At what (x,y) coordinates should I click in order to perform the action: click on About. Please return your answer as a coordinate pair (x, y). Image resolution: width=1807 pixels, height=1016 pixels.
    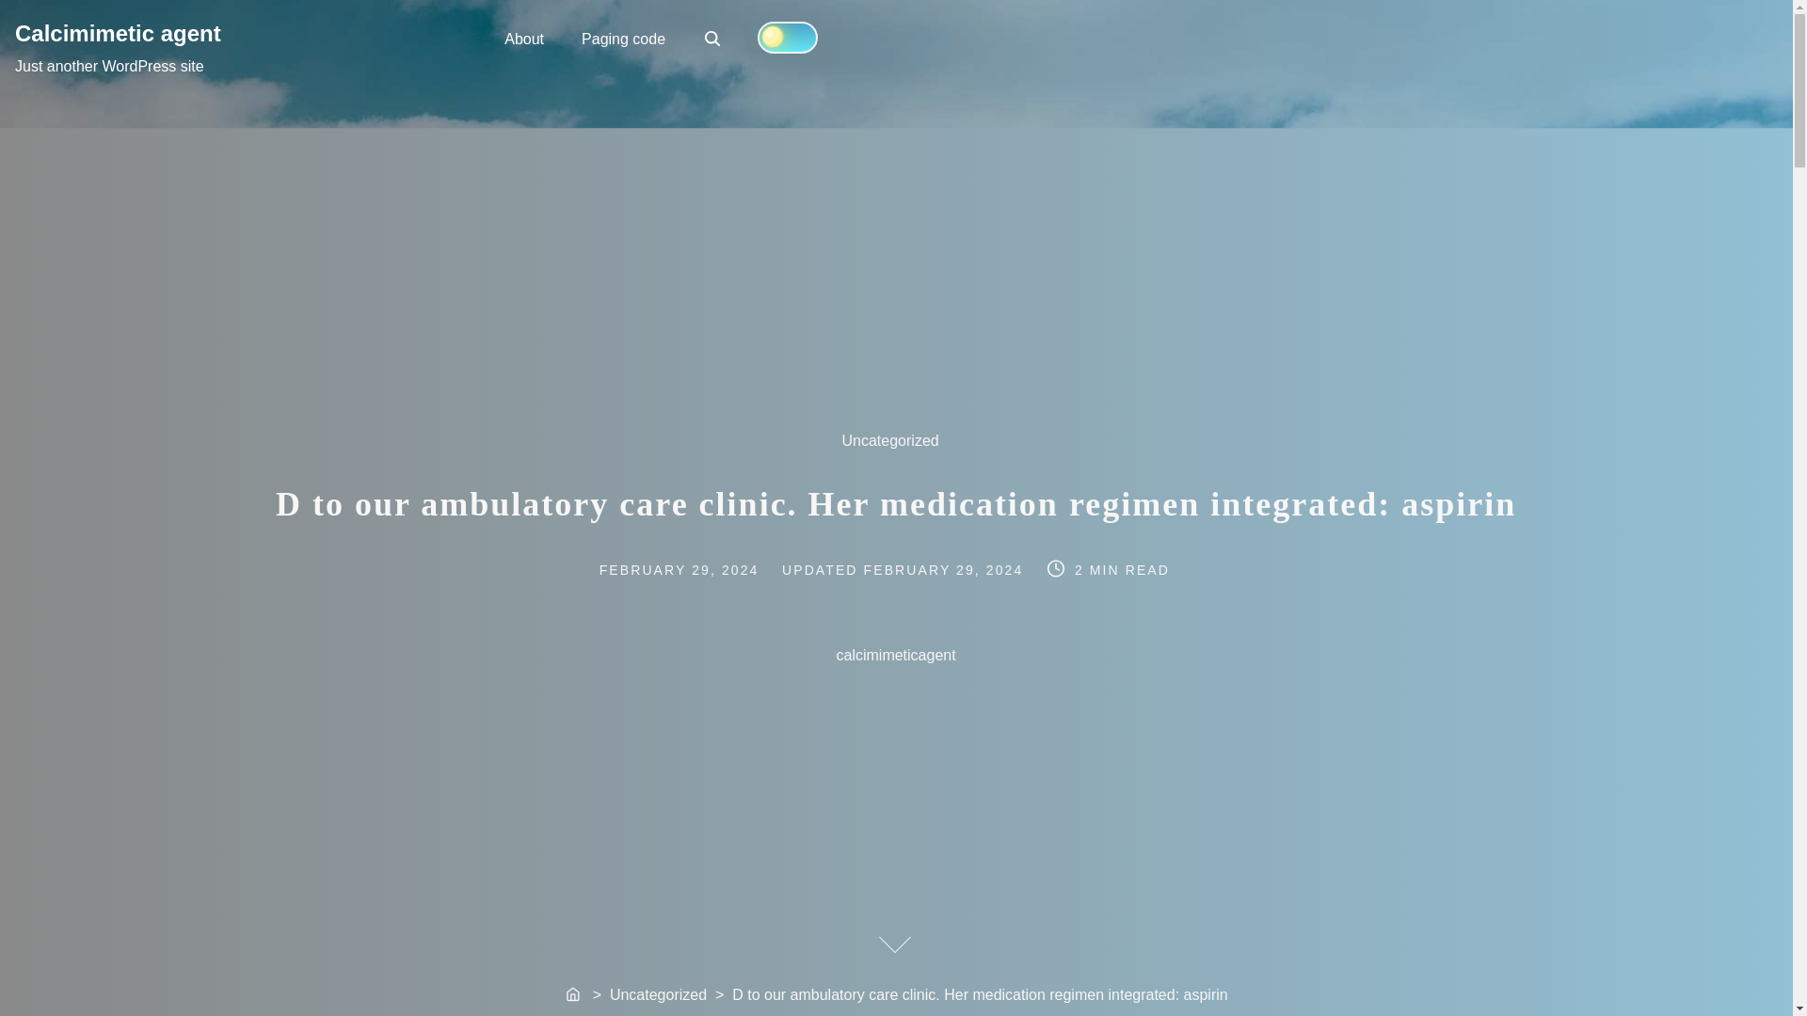
    Looking at the image, I should click on (523, 38).